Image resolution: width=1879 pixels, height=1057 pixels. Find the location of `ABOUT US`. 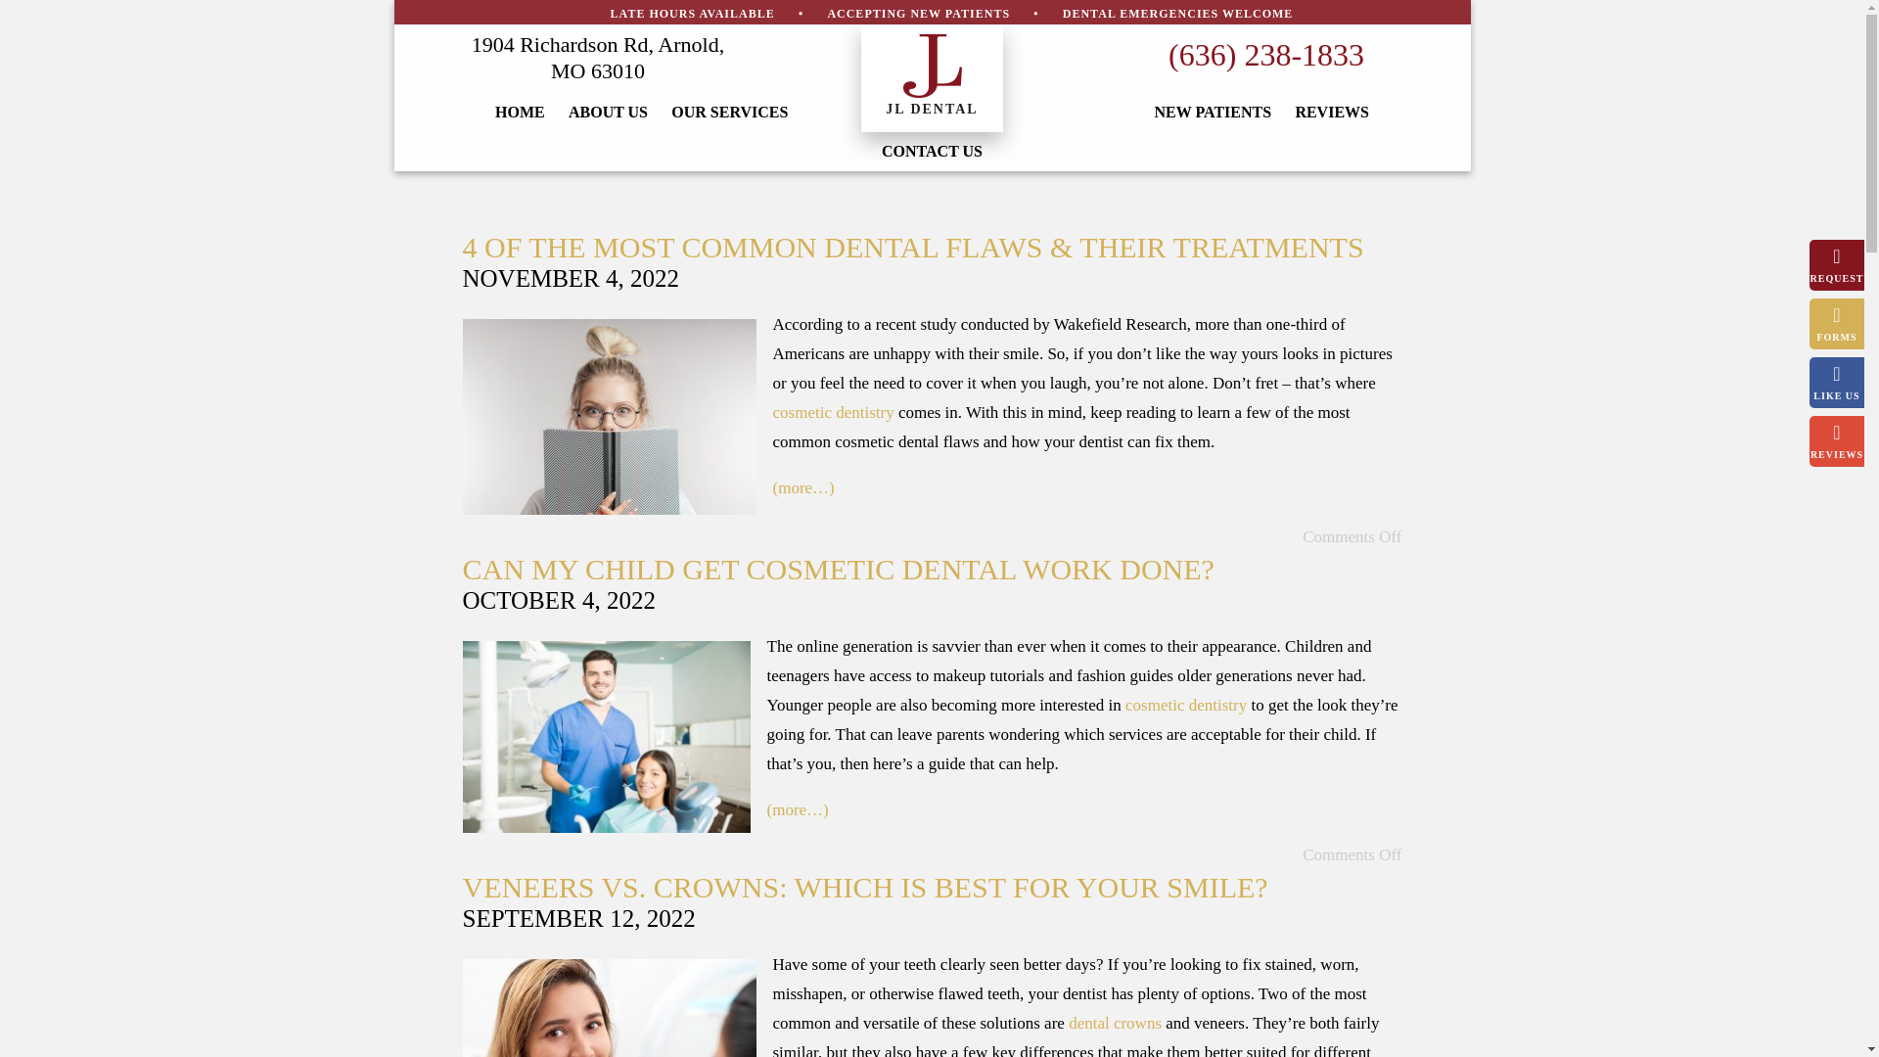

ABOUT US is located at coordinates (608, 113).